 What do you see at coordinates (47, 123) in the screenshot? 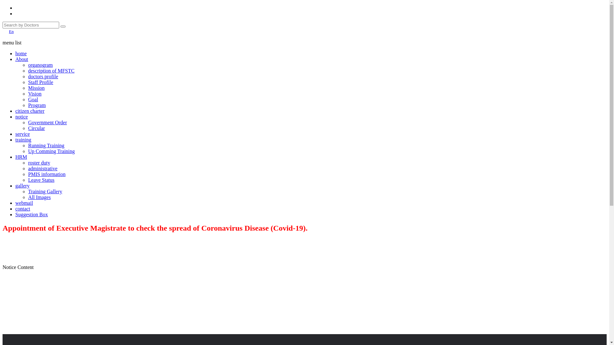
I see `Government Order` at bounding box center [47, 123].